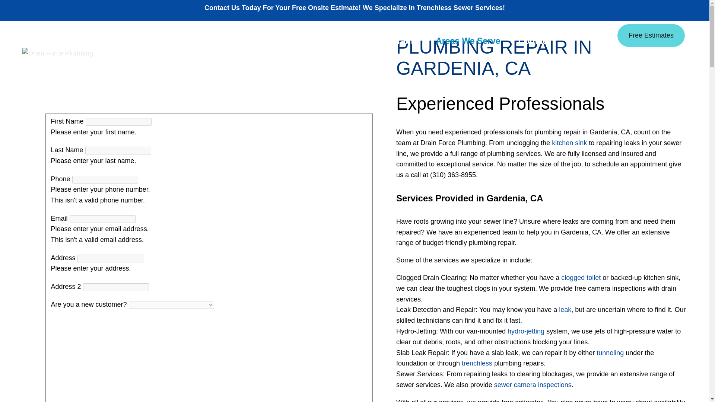  Describe the element at coordinates (576, 24) in the screenshot. I see `Our Gallery` at that location.